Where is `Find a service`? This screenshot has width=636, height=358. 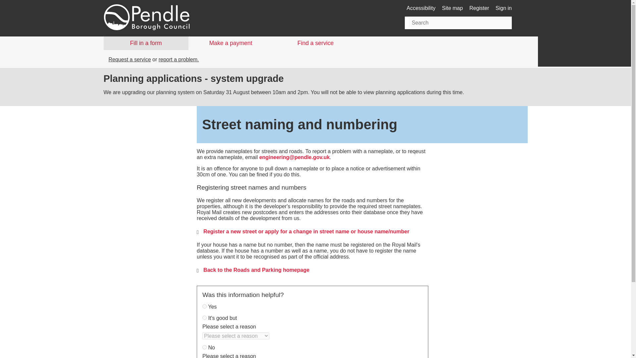 Find a service is located at coordinates (315, 43).